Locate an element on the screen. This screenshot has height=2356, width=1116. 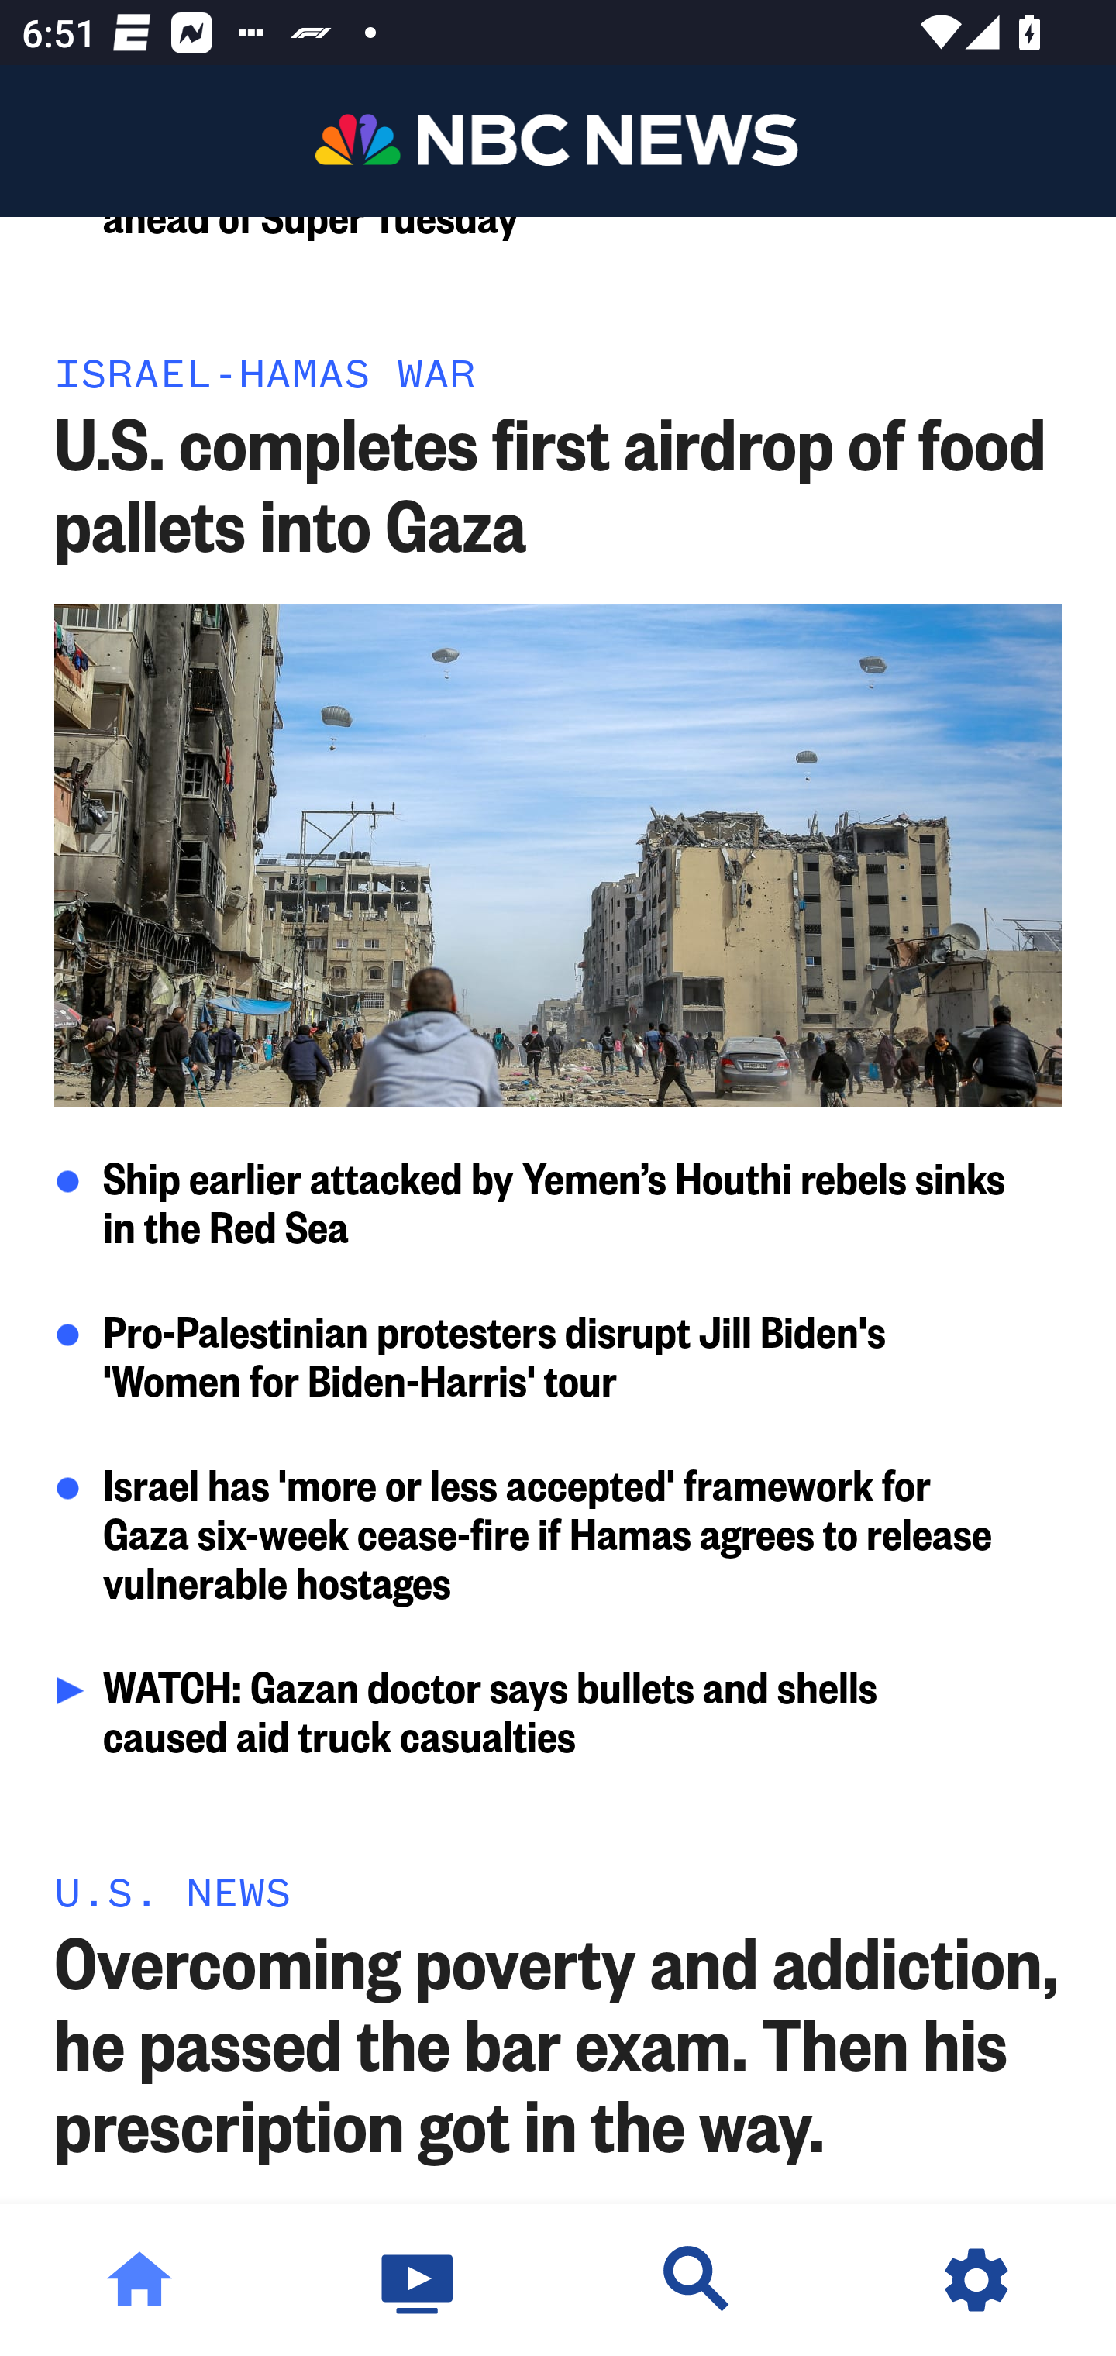
Discover is located at coordinates (697, 2280).